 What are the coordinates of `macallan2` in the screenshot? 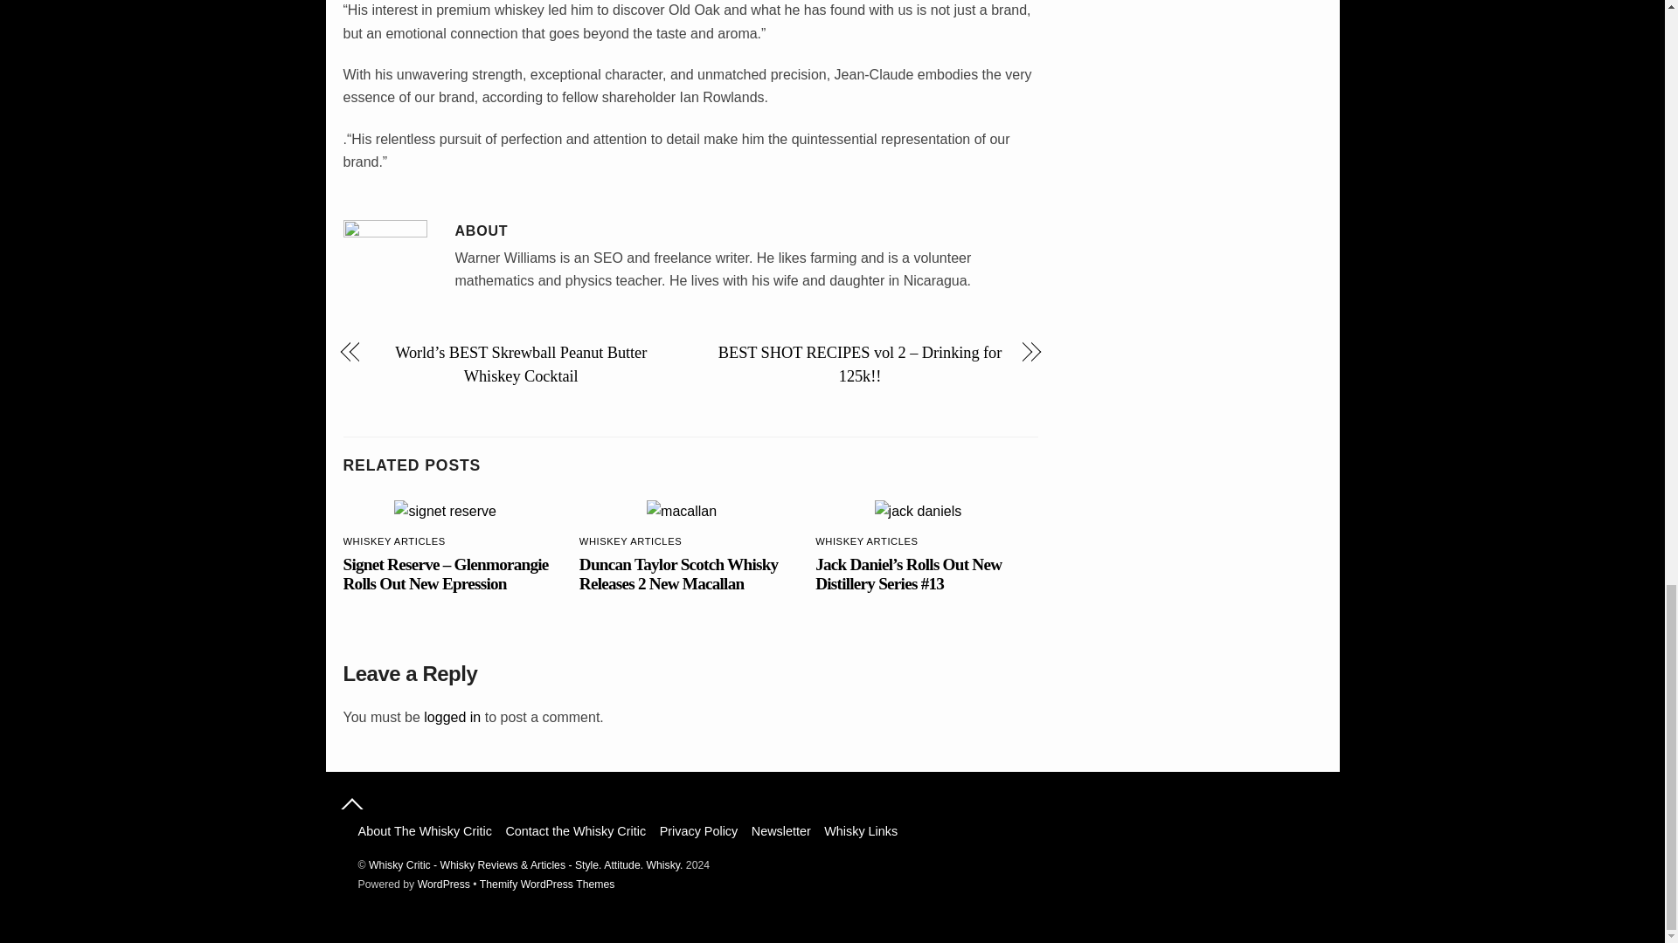 It's located at (681, 512).